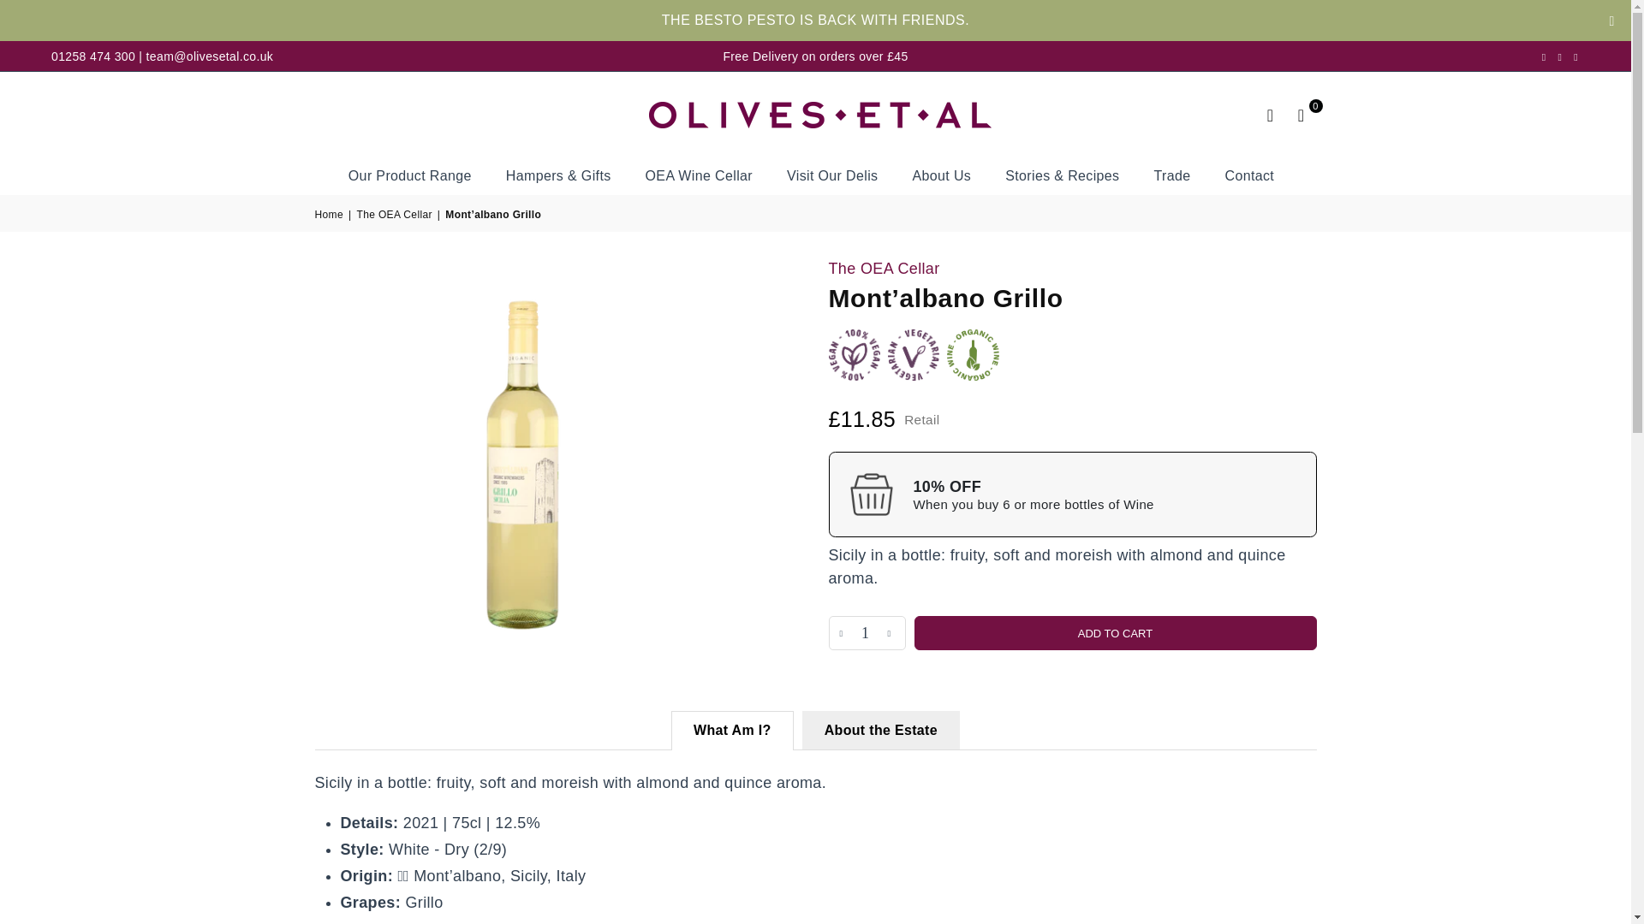  I want to click on Cart, so click(1301, 115).